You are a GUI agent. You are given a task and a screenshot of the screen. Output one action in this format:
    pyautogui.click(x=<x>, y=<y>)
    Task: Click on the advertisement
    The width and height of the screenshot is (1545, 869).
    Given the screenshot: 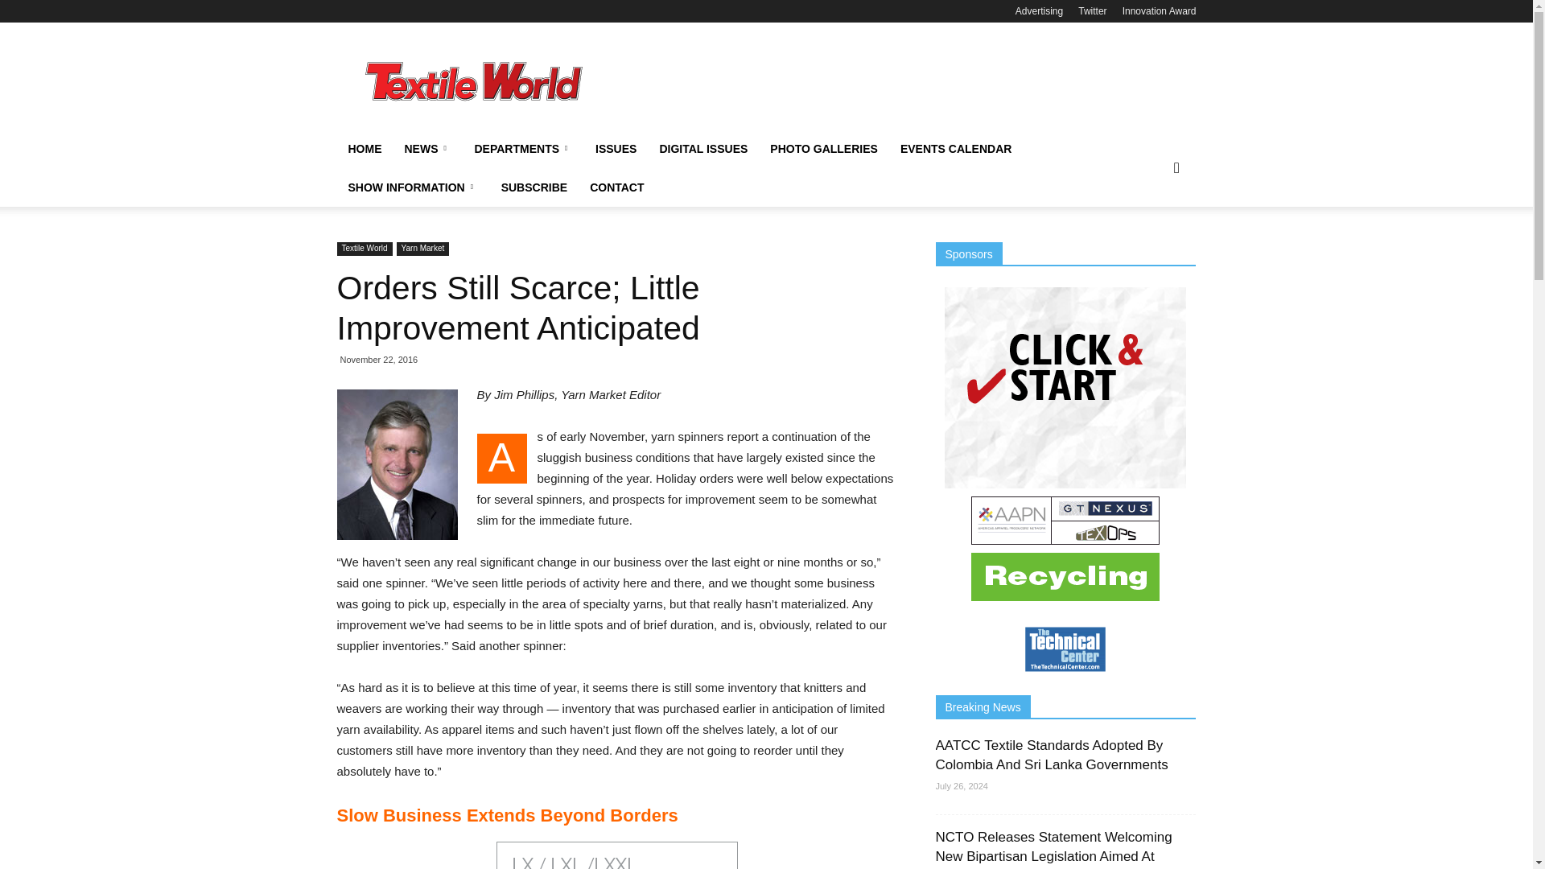 What is the action you would take?
    pyautogui.click(x=903, y=80)
    